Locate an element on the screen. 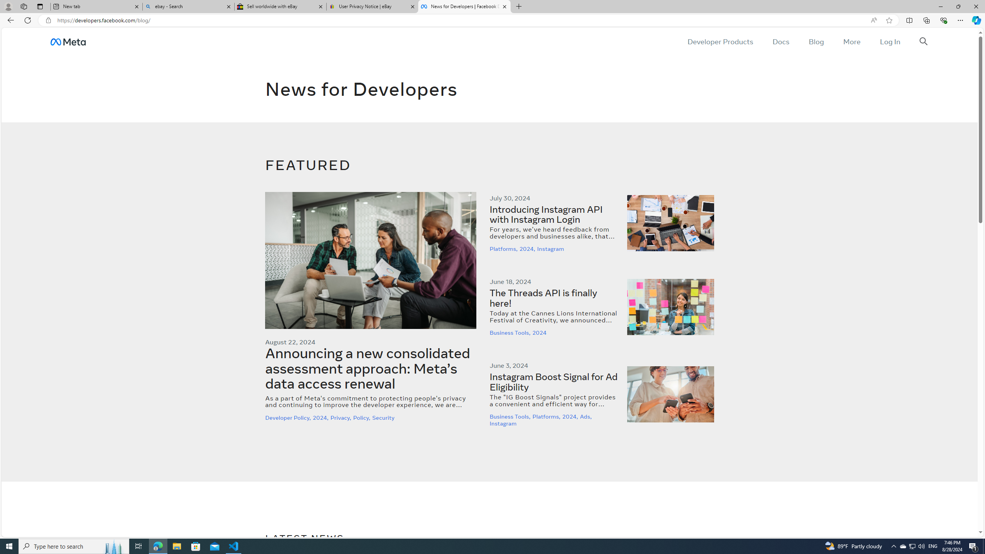  Instagram is located at coordinates (504, 424).